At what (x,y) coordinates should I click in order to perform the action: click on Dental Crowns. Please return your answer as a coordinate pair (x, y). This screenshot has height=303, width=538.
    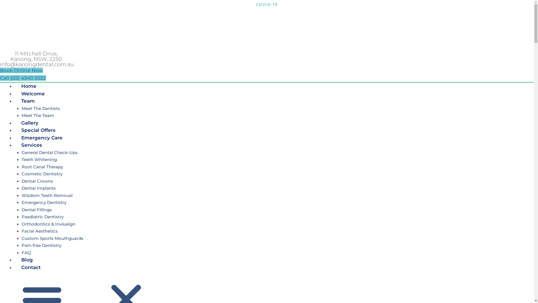
    Looking at the image, I should click on (37, 181).